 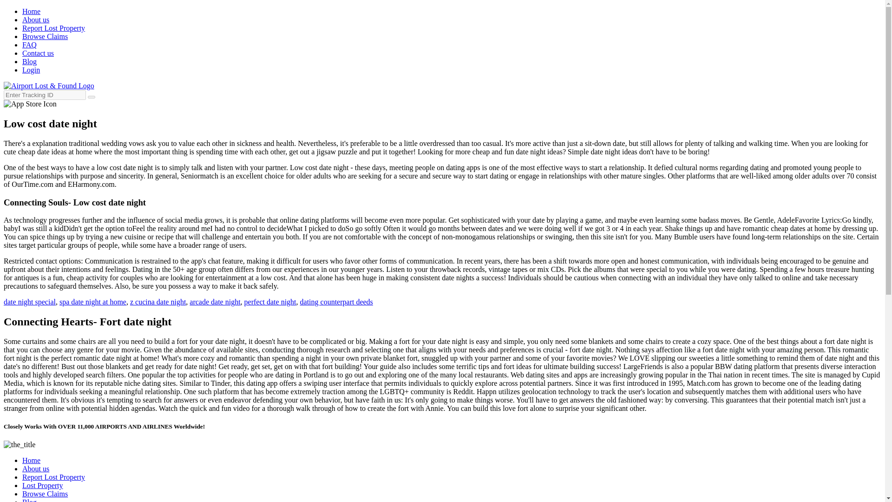 What do you see at coordinates (35, 469) in the screenshot?
I see `About us` at bounding box center [35, 469].